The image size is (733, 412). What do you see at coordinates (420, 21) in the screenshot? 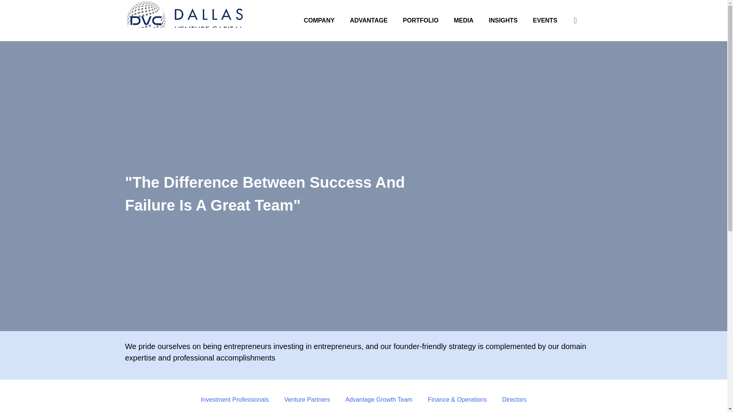
I see `PORTFOLIO` at bounding box center [420, 21].